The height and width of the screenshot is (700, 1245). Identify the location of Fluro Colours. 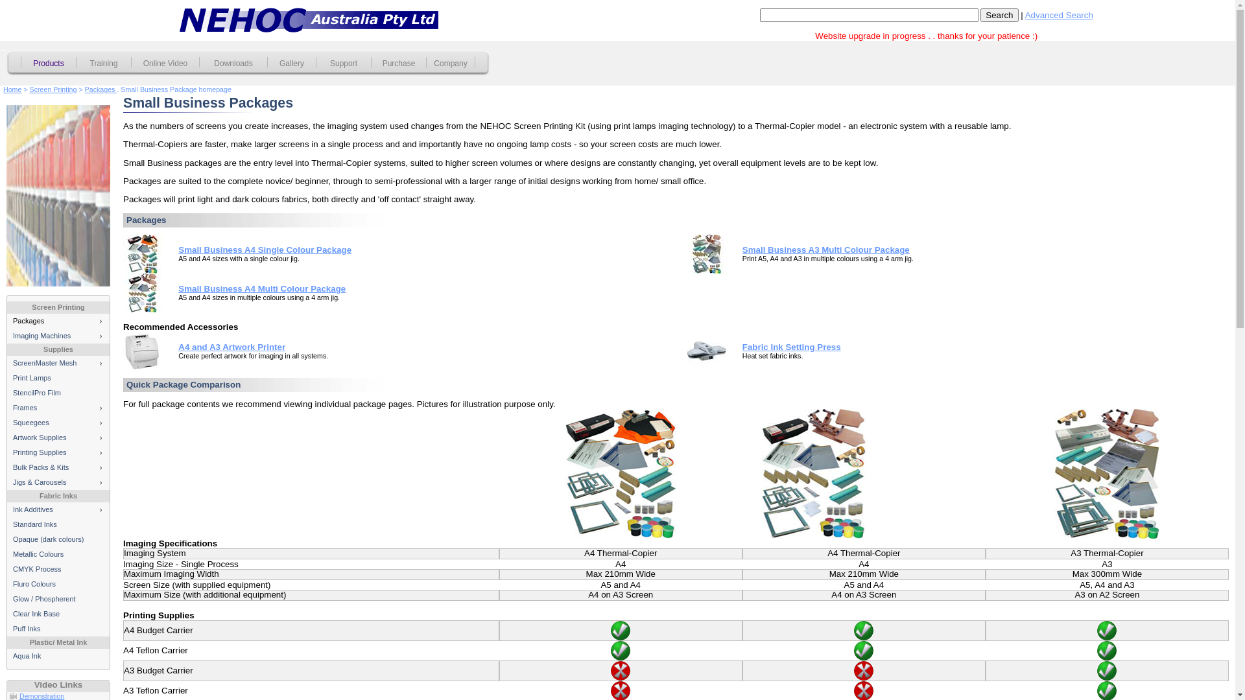
(58, 585).